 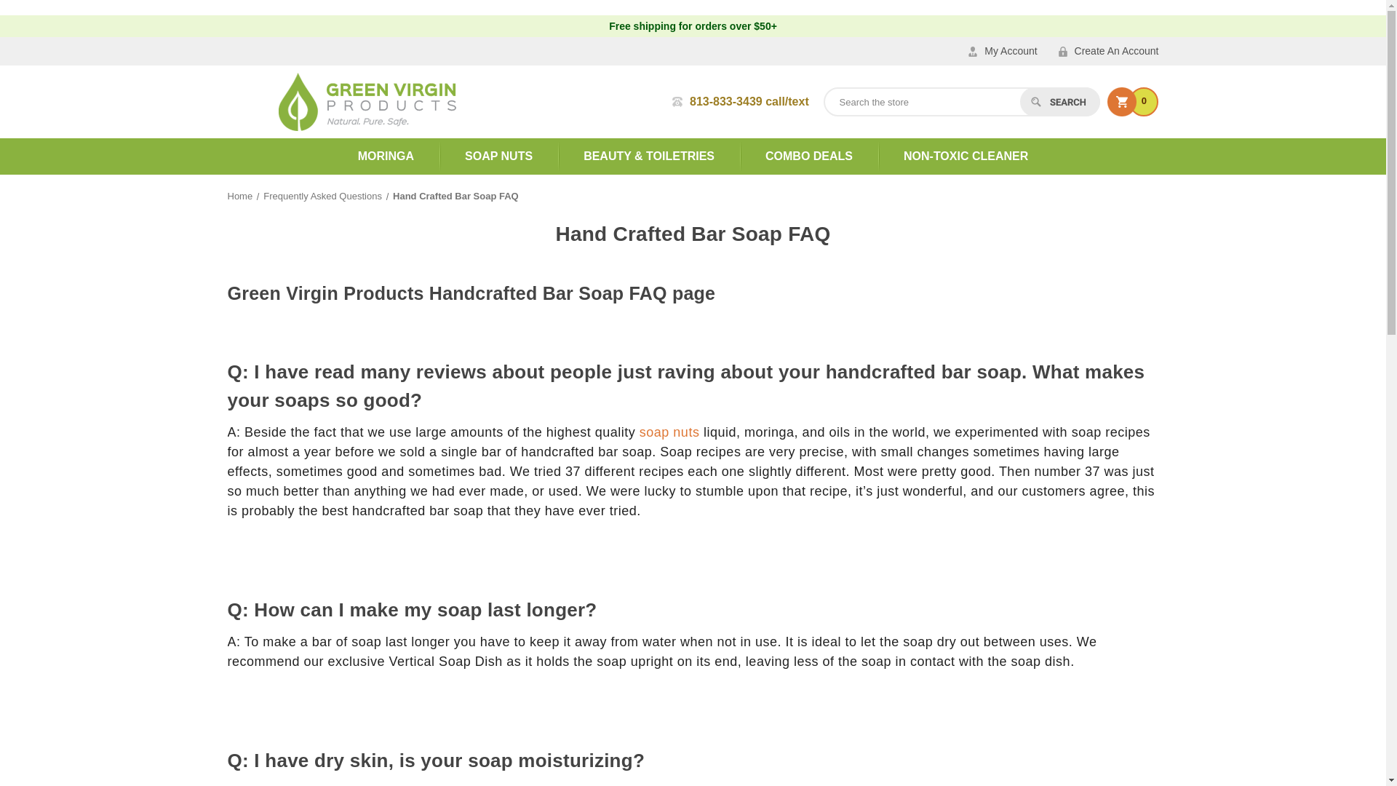 What do you see at coordinates (367, 102) in the screenshot?
I see `Green Virgin Products` at bounding box center [367, 102].